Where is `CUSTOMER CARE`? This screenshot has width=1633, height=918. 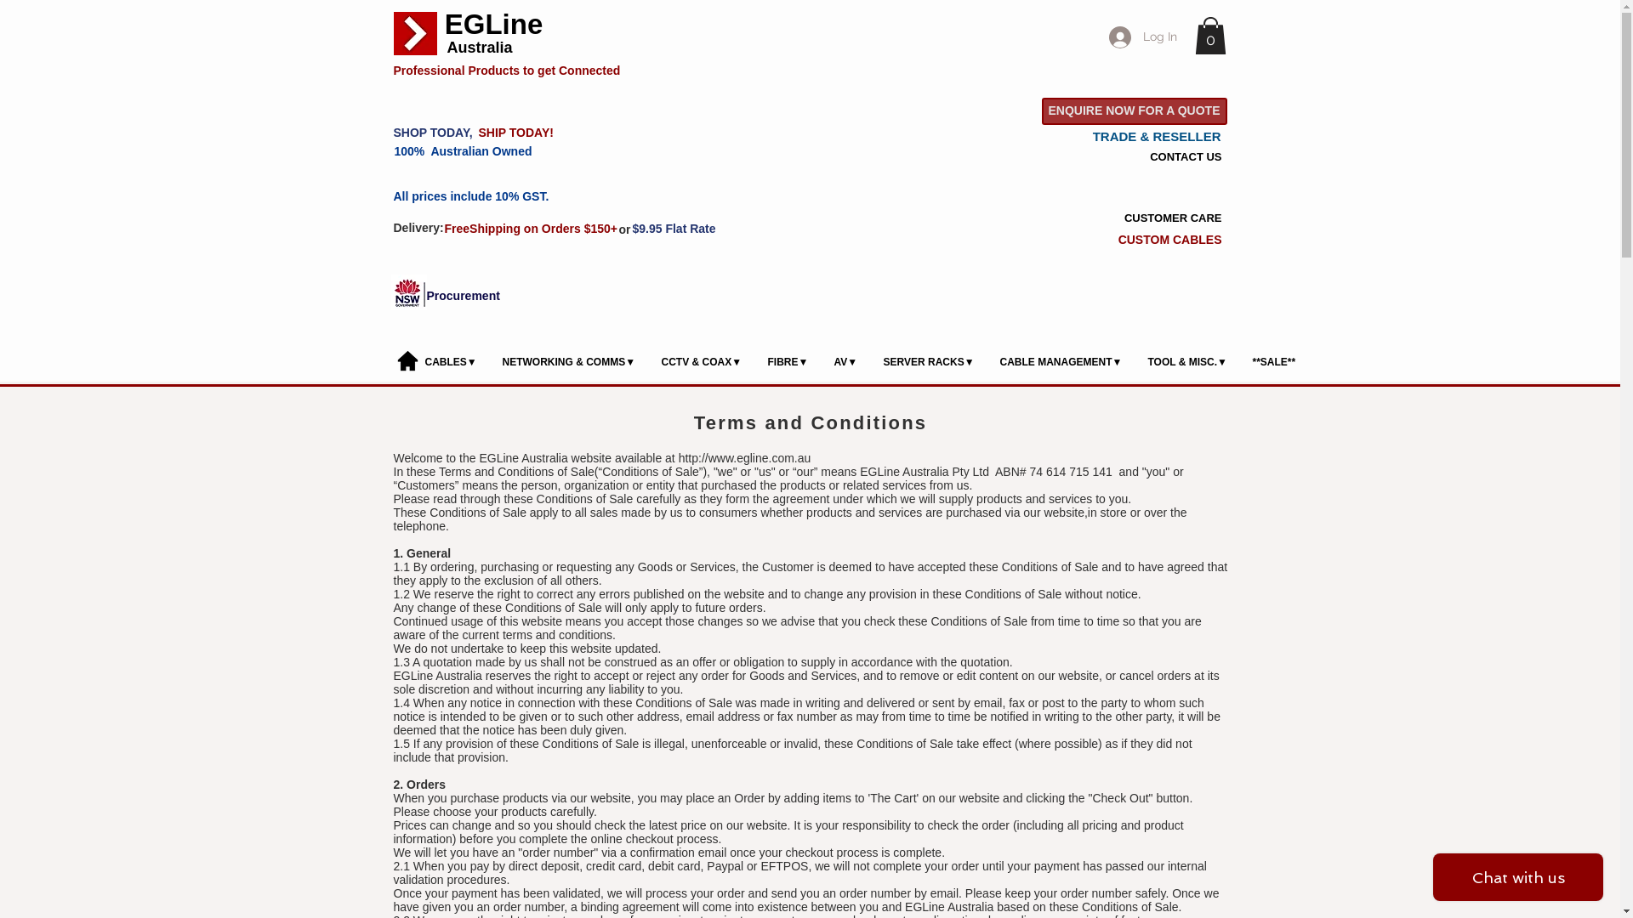
CUSTOMER CARE is located at coordinates (1161, 218).